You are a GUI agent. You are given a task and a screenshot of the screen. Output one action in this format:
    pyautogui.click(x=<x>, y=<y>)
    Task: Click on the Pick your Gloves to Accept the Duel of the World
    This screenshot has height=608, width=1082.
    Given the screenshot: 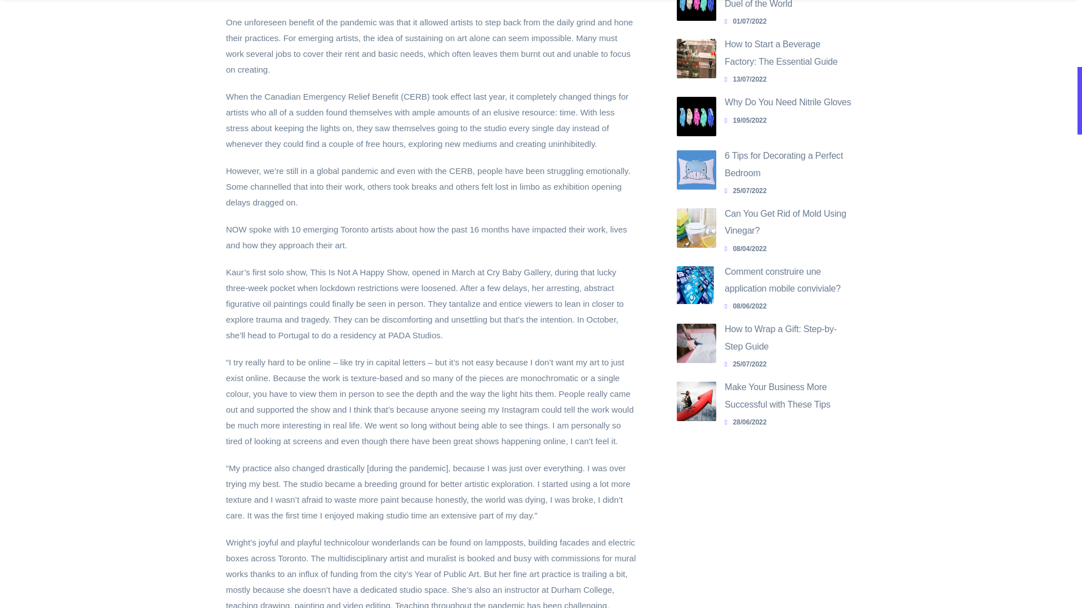 What is the action you would take?
    pyautogui.click(x=784, y=5)
    